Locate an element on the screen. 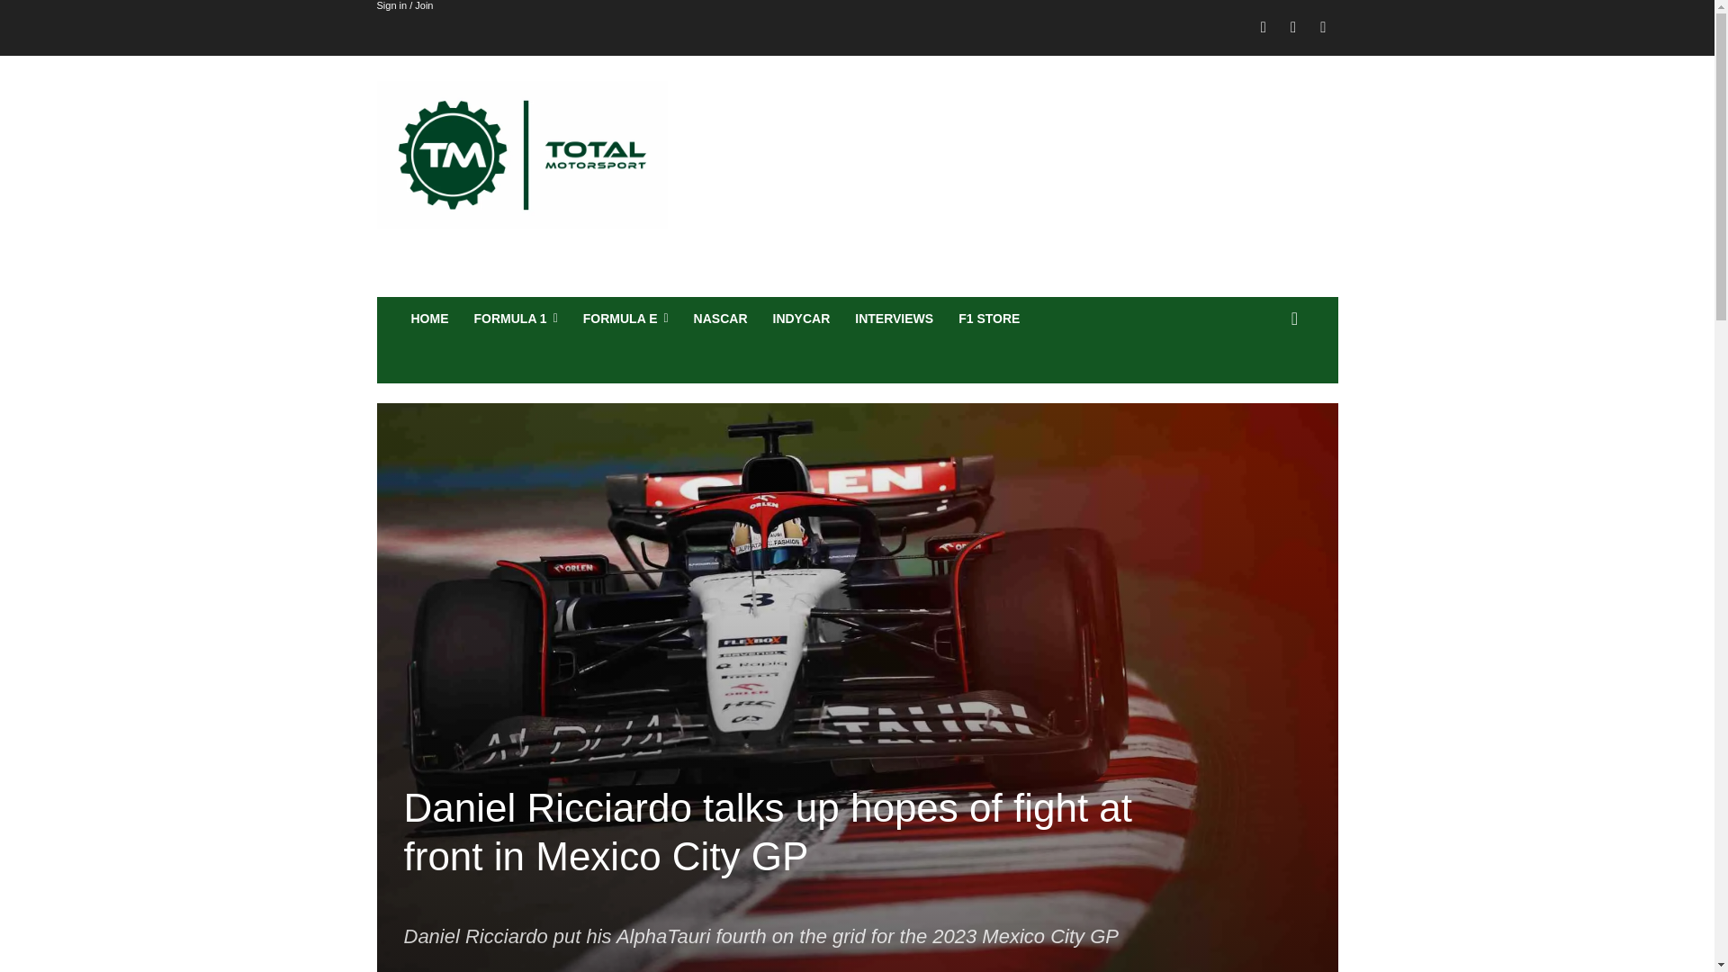  Instagram is located at coordinates (1292, 28).